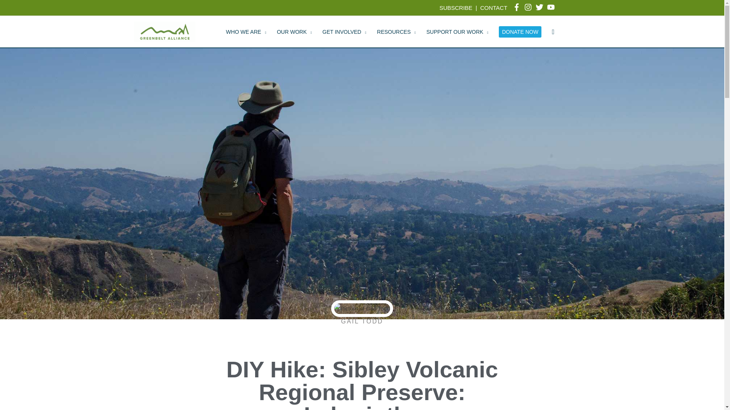 Image resolution: width=730 pixels, height=410 pixels. I want to click on OUR WORK, so click(294, 32).